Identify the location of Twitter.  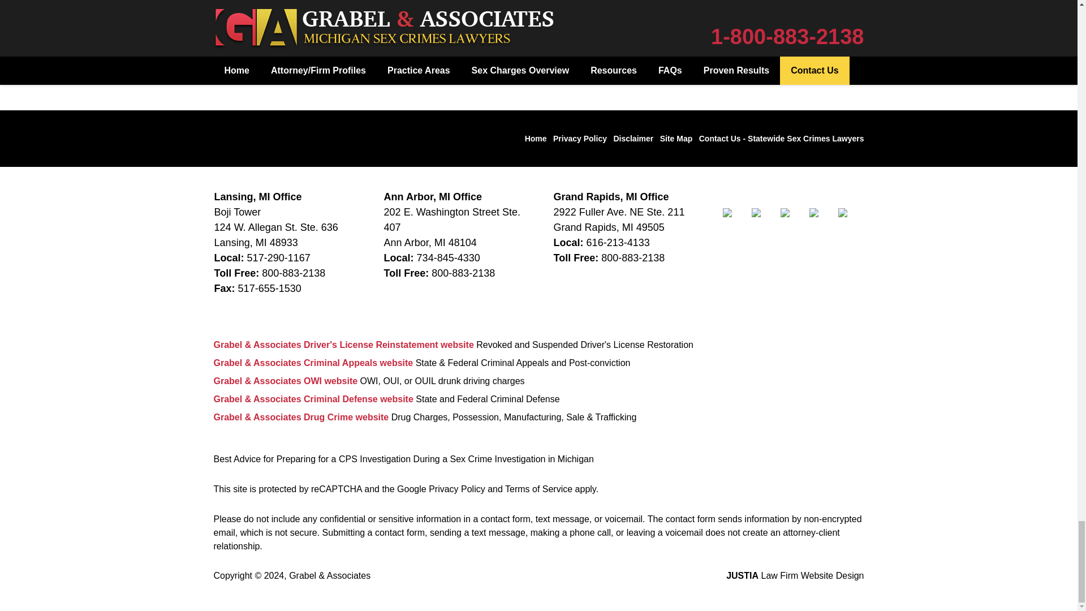
(764, 221).